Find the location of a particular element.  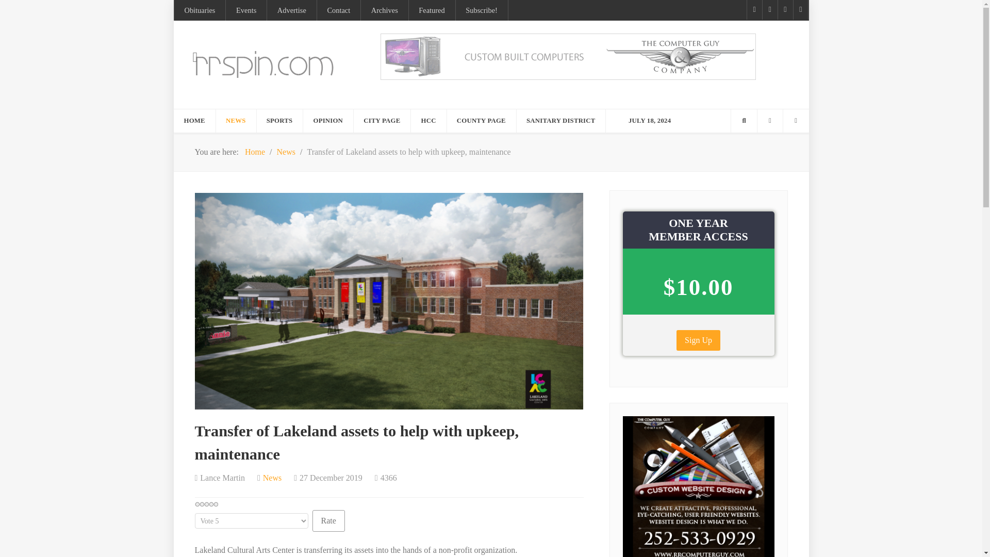

SPORTS is located at coordinates (280, 121).